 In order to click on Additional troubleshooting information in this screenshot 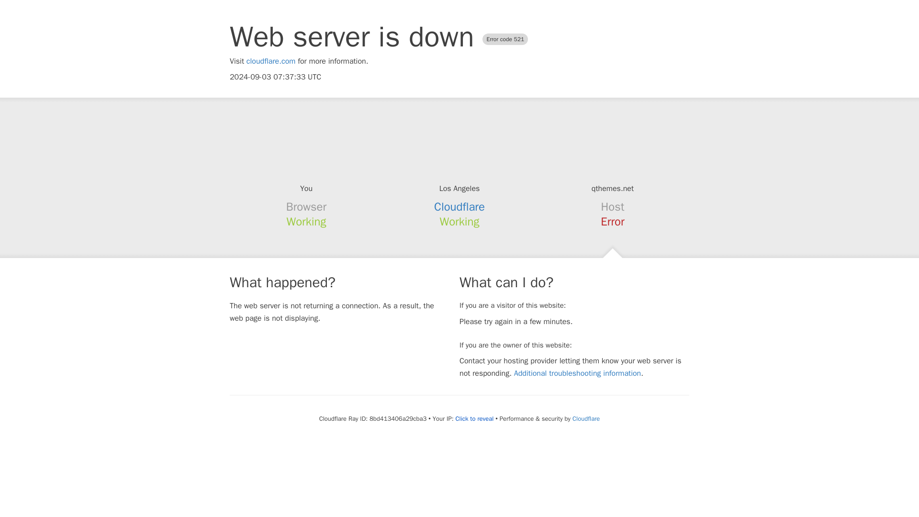, I will do `click(577, 373)`.